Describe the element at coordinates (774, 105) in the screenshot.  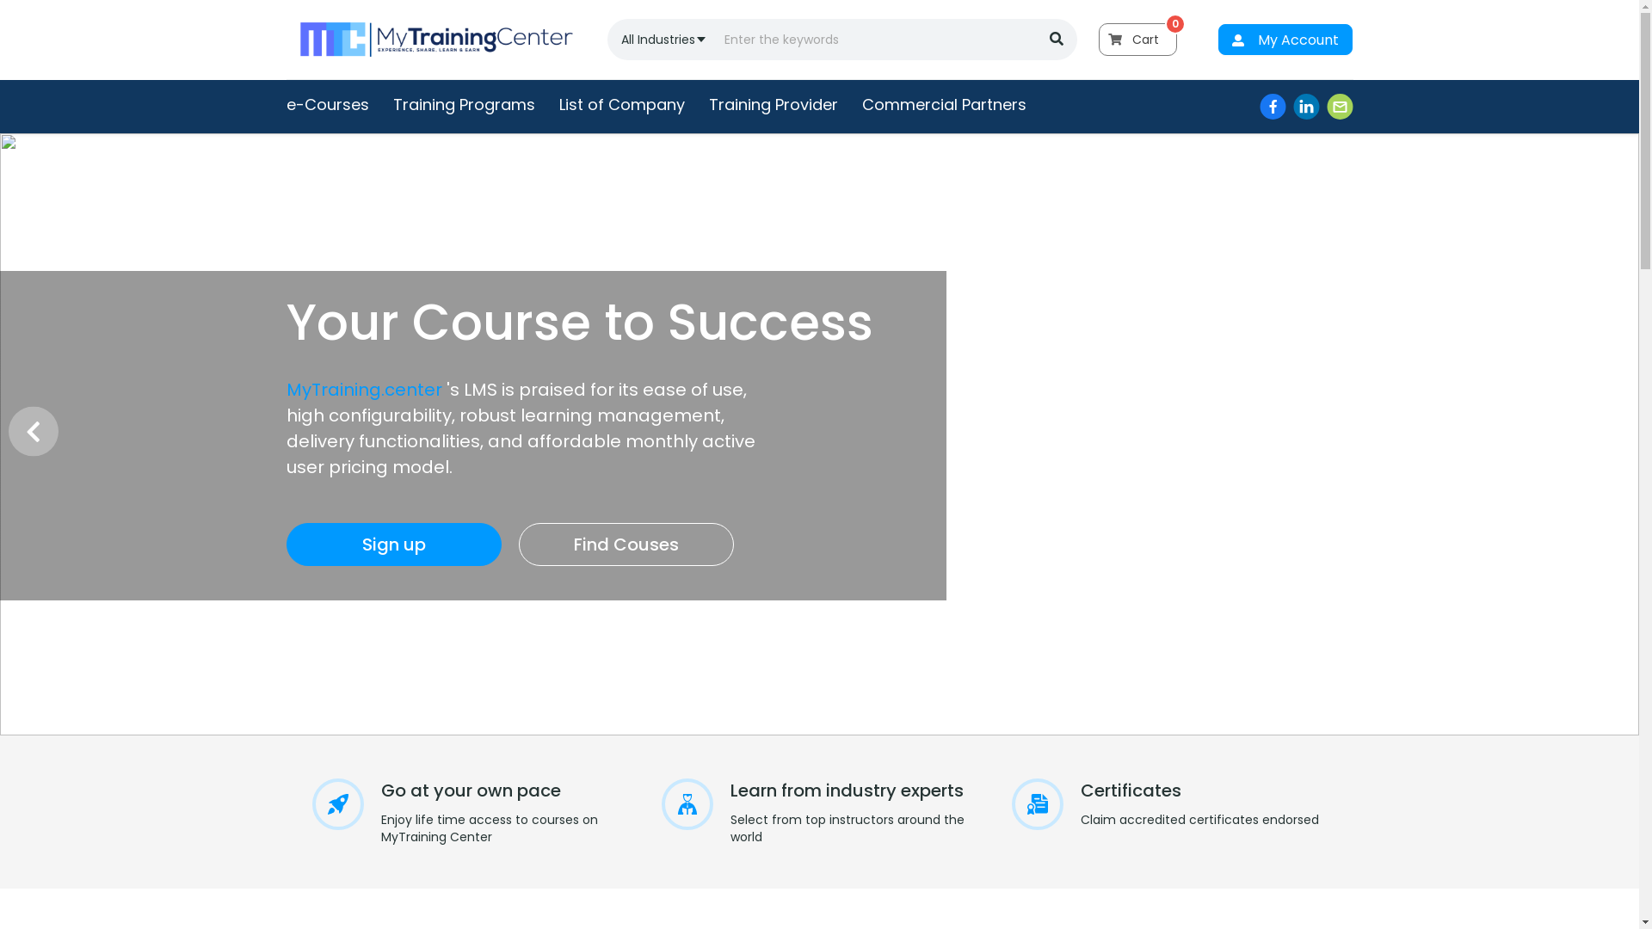
I see `Training Provider` at that location.